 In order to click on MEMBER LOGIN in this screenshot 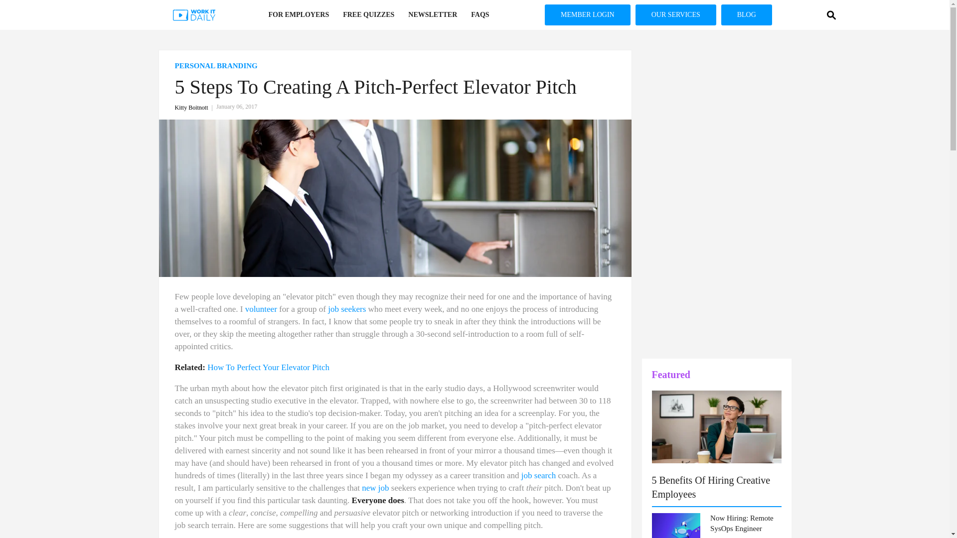, I will do `click(14, 125)`.